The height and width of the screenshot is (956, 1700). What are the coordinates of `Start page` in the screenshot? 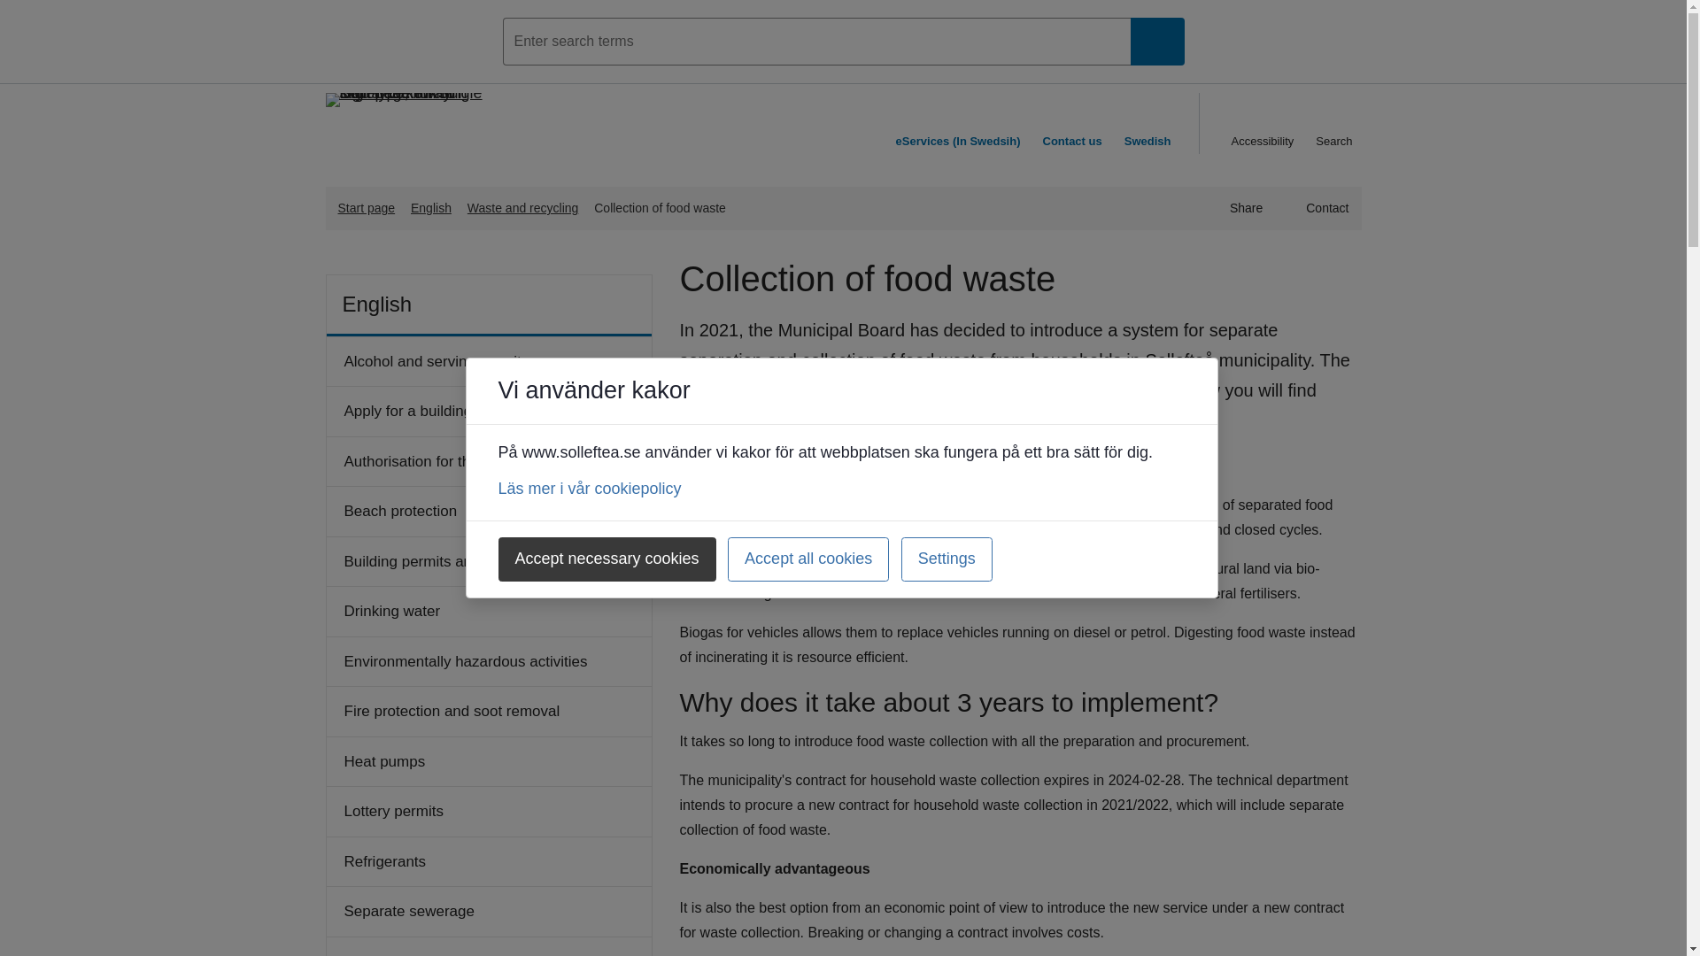 It's located at (363, 207).